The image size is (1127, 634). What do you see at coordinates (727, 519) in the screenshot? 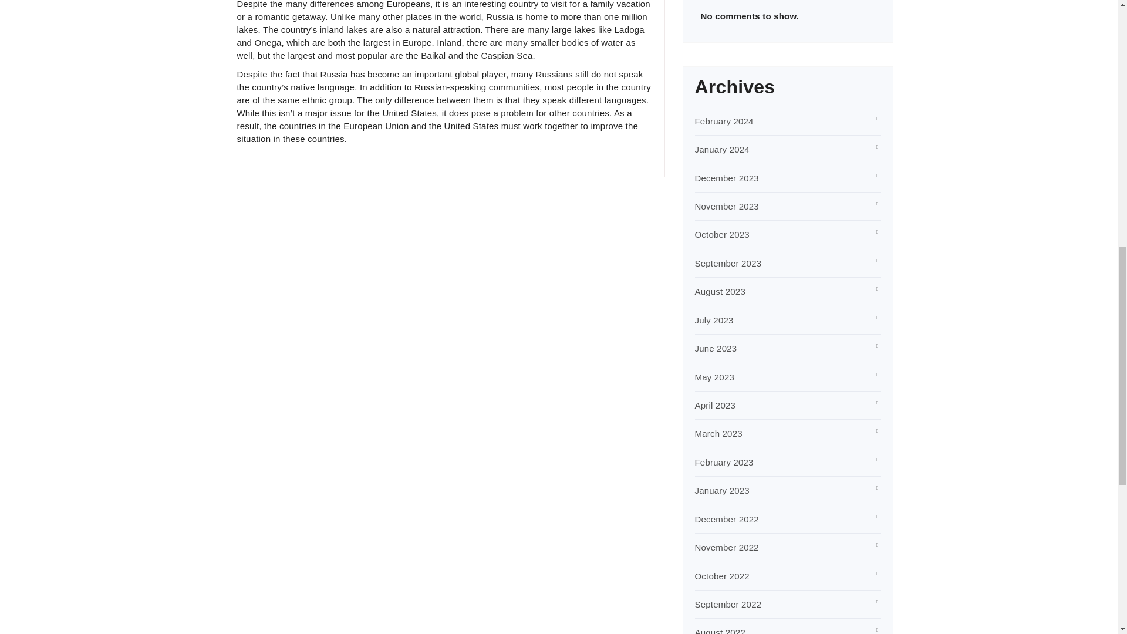
I see `December 2022` at bounding box center [727, 519].